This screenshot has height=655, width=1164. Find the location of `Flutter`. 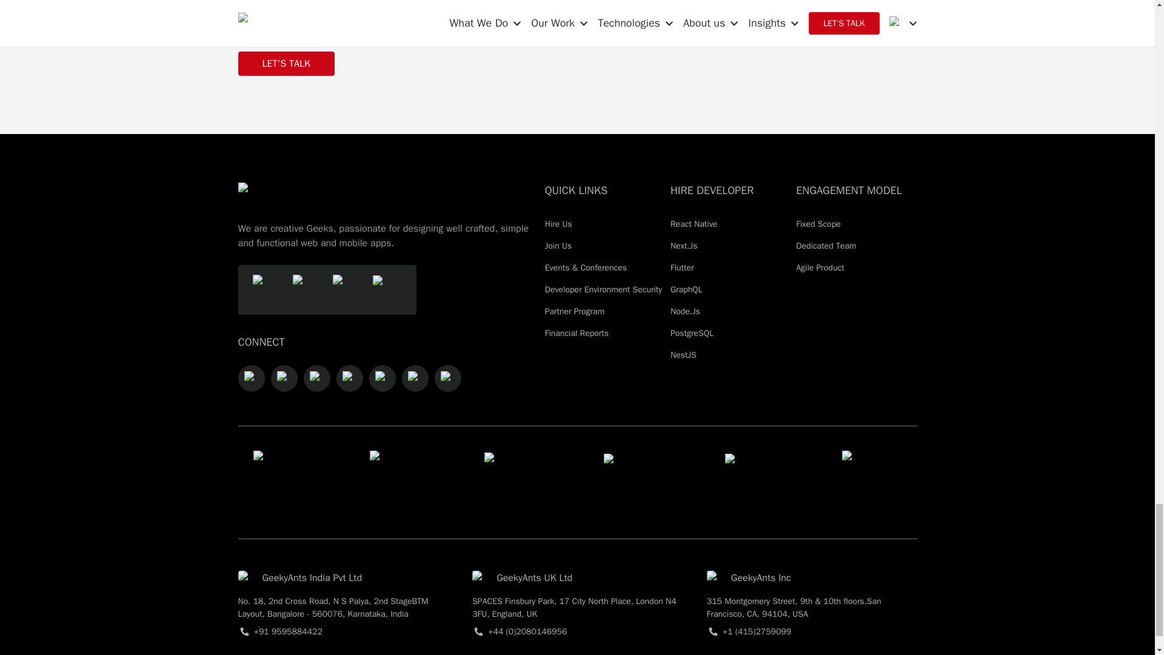

Flutter is located at coordinates (731, 268).